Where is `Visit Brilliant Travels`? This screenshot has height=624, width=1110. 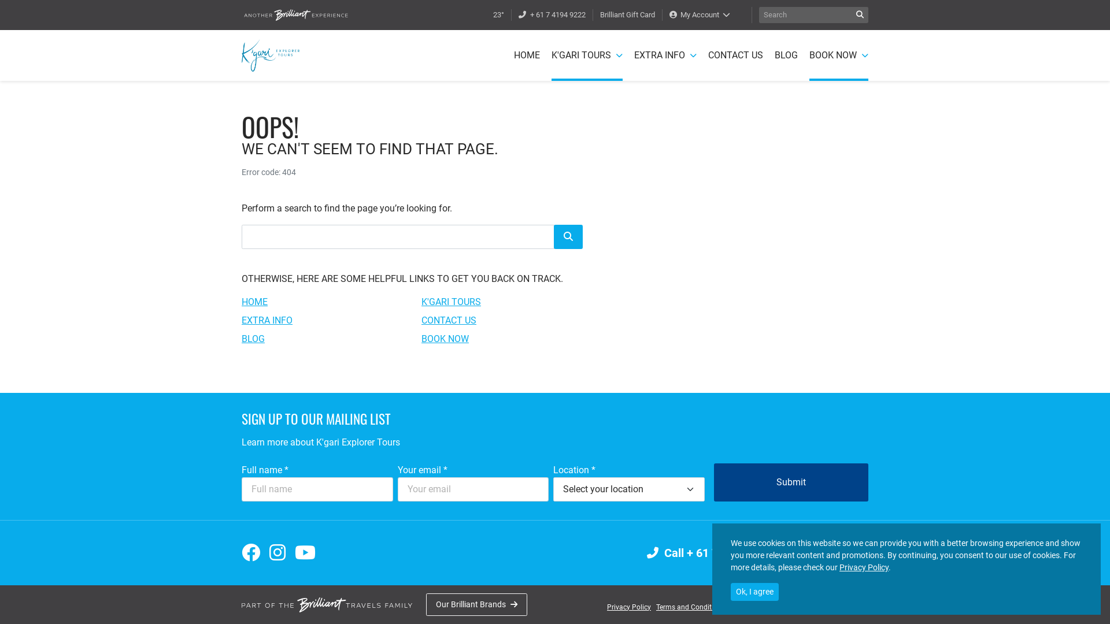 Visit Brilliant Travels is located at coordinates (296, 15).